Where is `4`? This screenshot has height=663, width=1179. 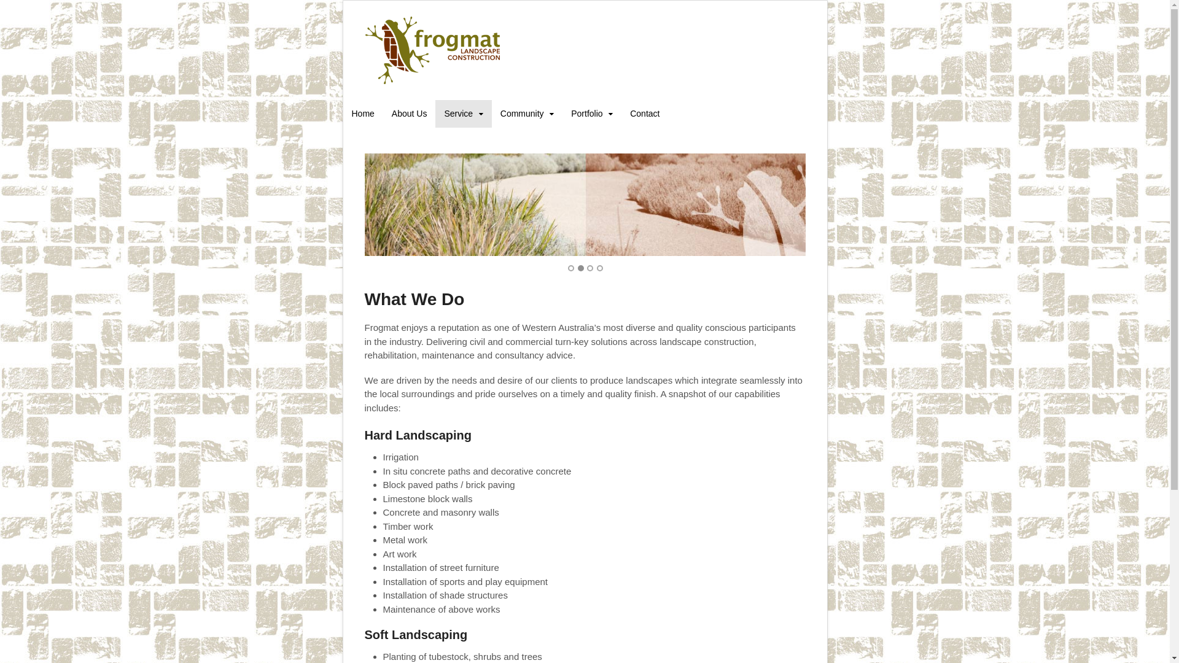
4 is located at coordinates (600, 268).